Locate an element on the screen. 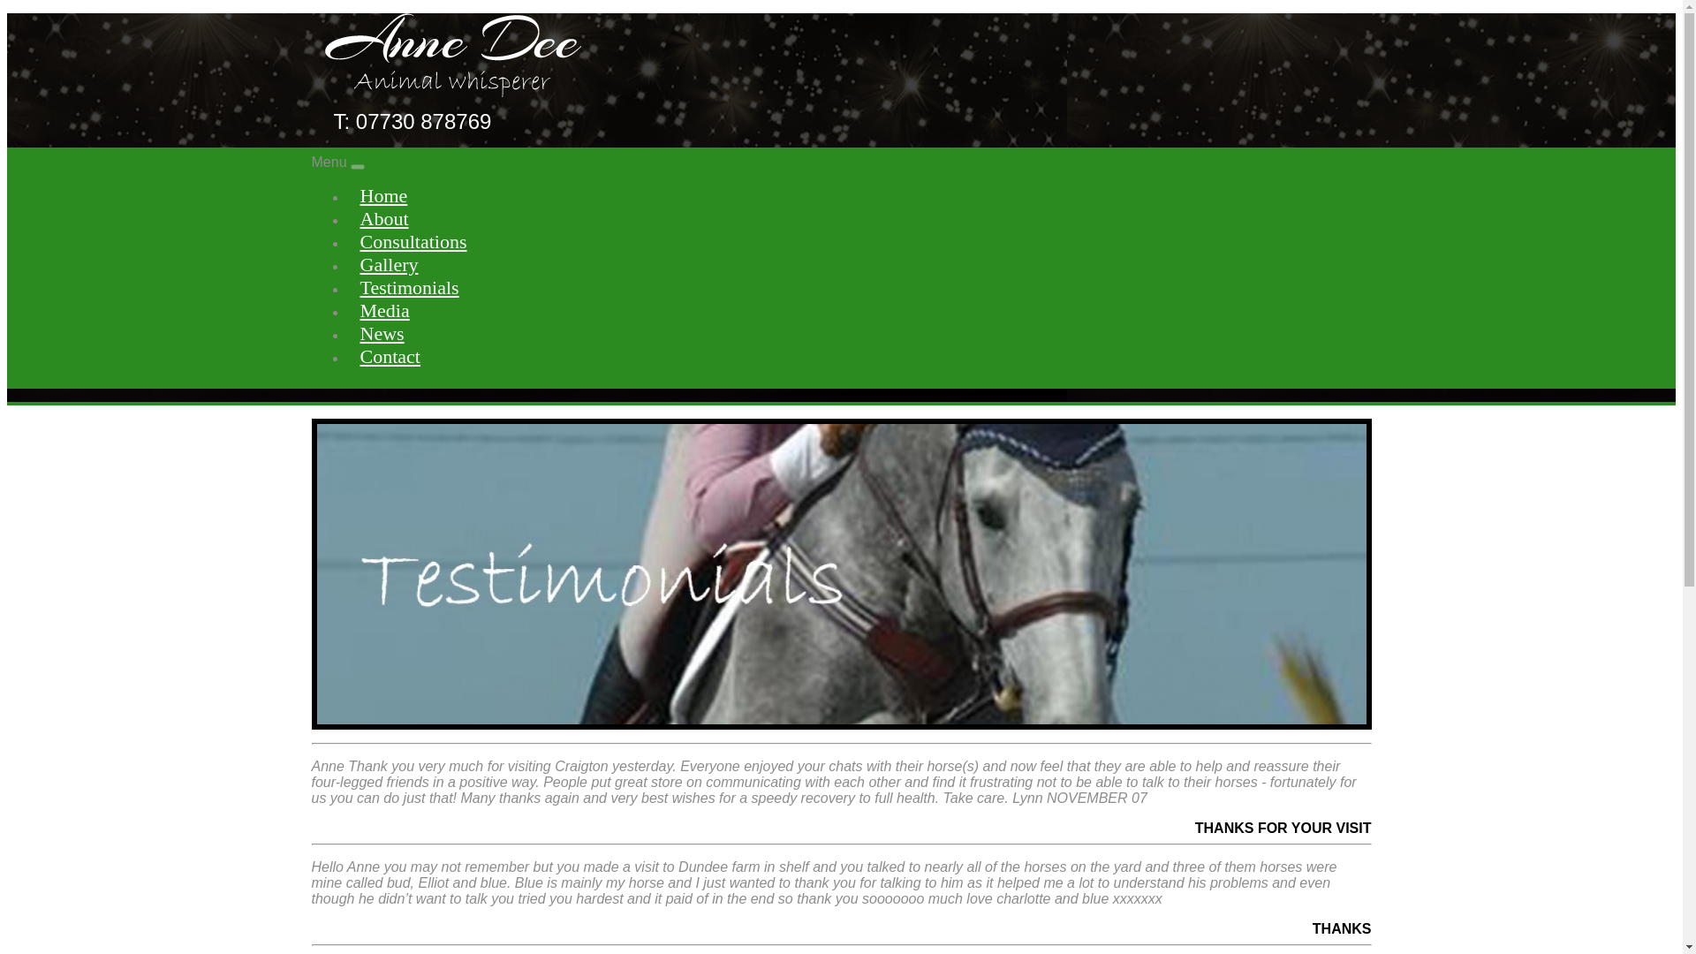  Testimonials is located at coordinates (858, 287).